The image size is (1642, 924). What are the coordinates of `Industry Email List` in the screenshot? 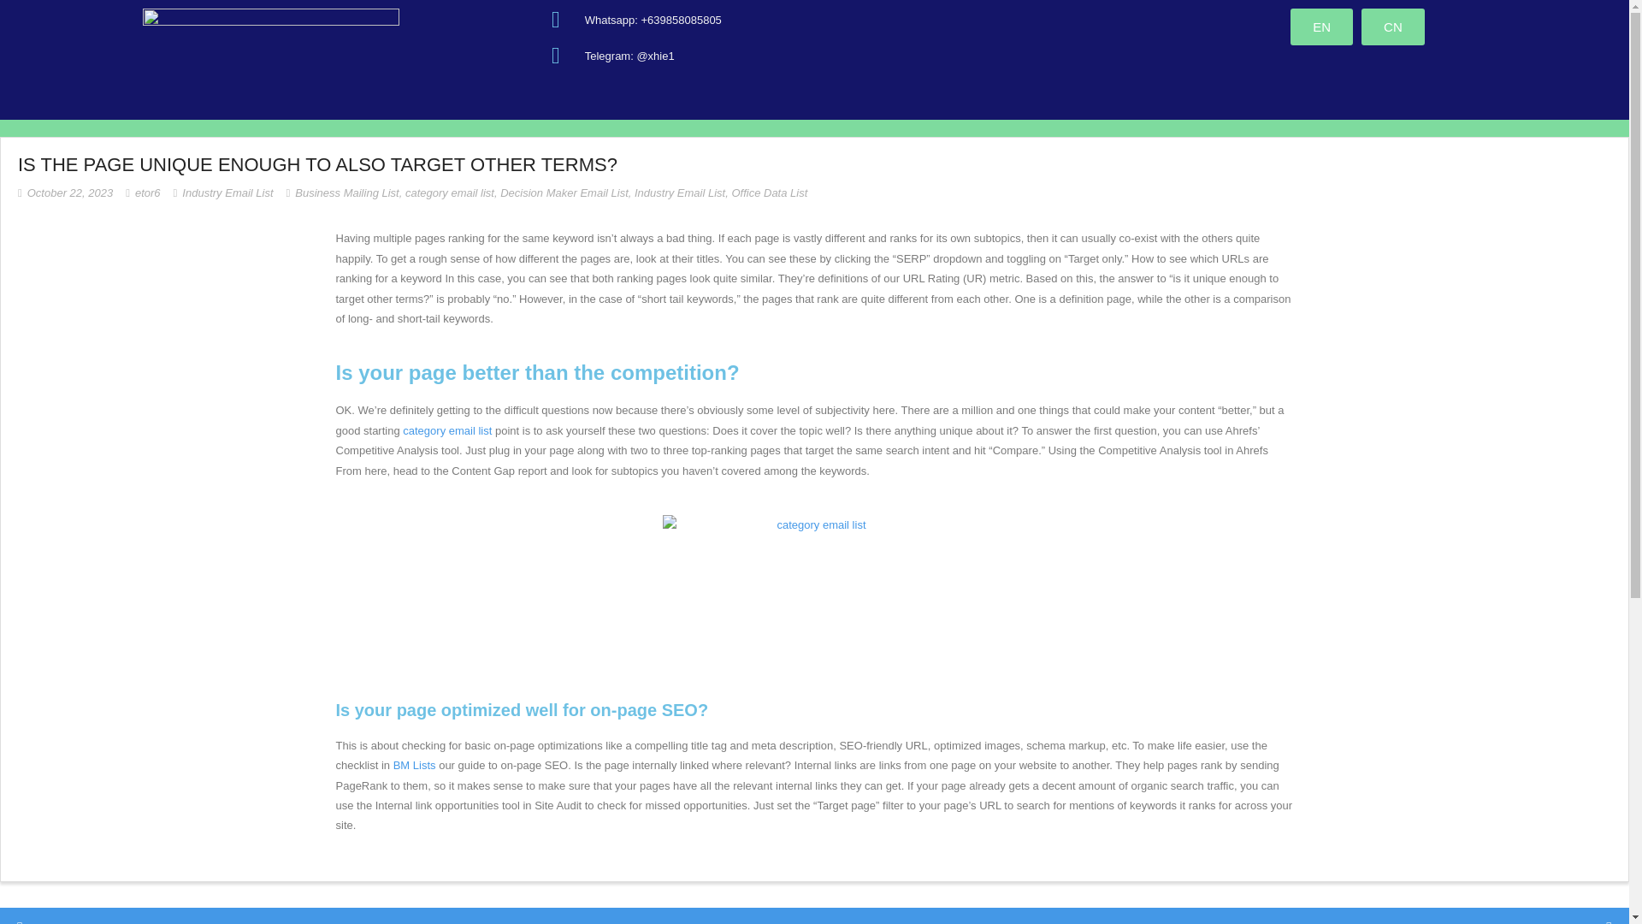 It's located at (679, 193).